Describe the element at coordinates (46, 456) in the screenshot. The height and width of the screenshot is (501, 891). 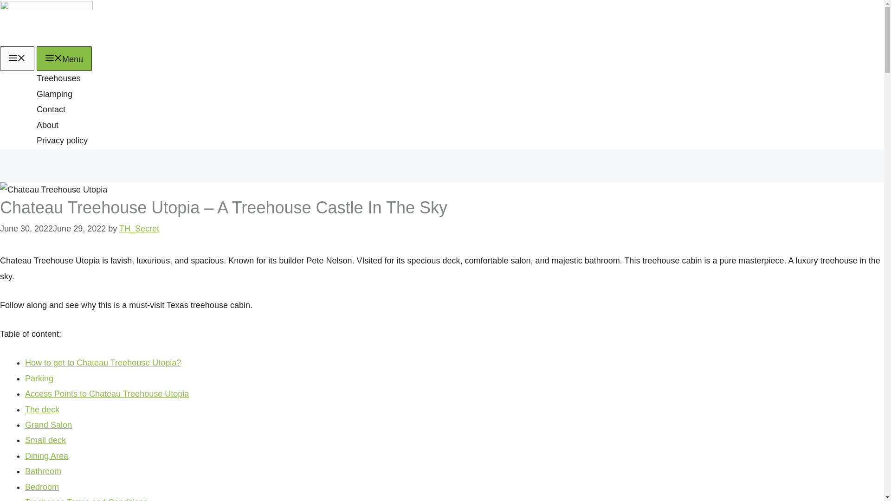
I see `Dining Area` at that location.